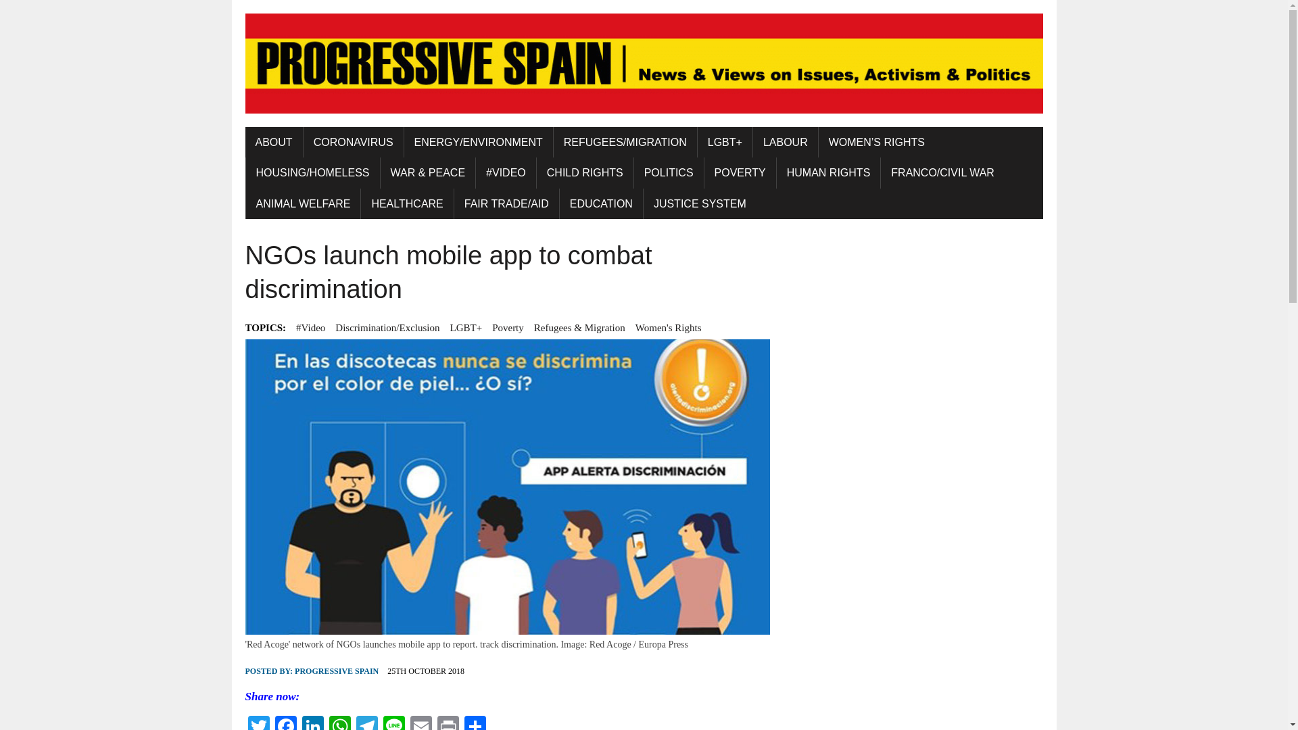 The image size is (1298, 730). Describe the element at coordinates (669, 173) in the screenshot. I see `POLITICS` at that location.